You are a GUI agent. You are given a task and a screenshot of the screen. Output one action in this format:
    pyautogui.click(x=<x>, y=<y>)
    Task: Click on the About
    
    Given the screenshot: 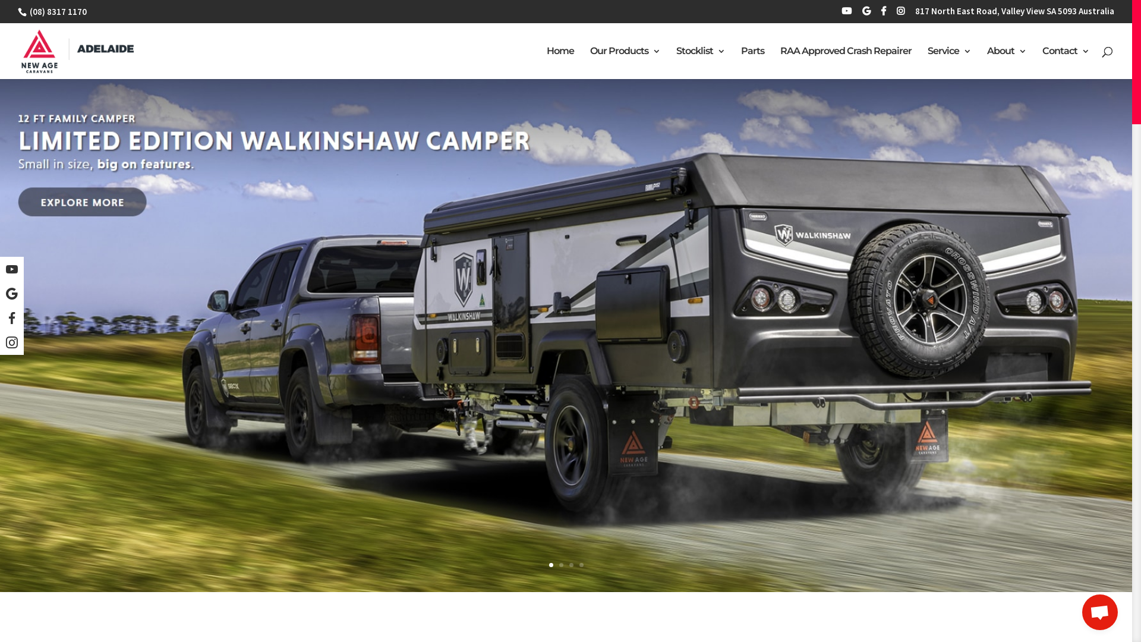 What is the action you would take?
    pyautogui.click(x=1007, y=62)
    